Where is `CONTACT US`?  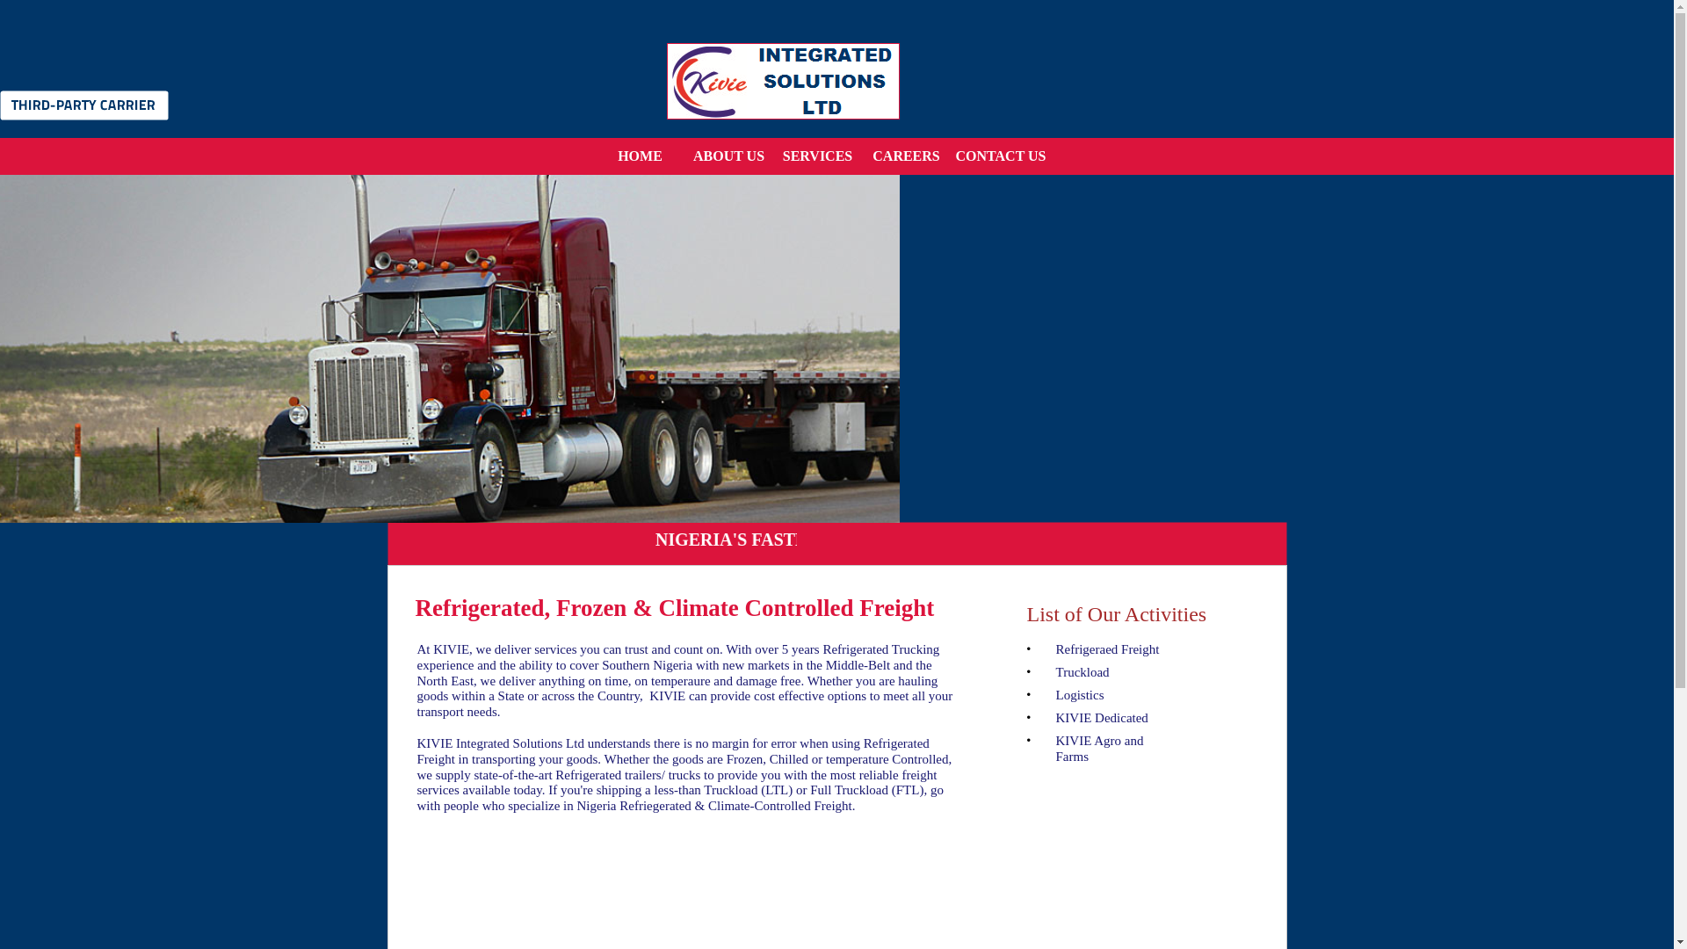 CONTACT US is located at coordinates (995, 156).